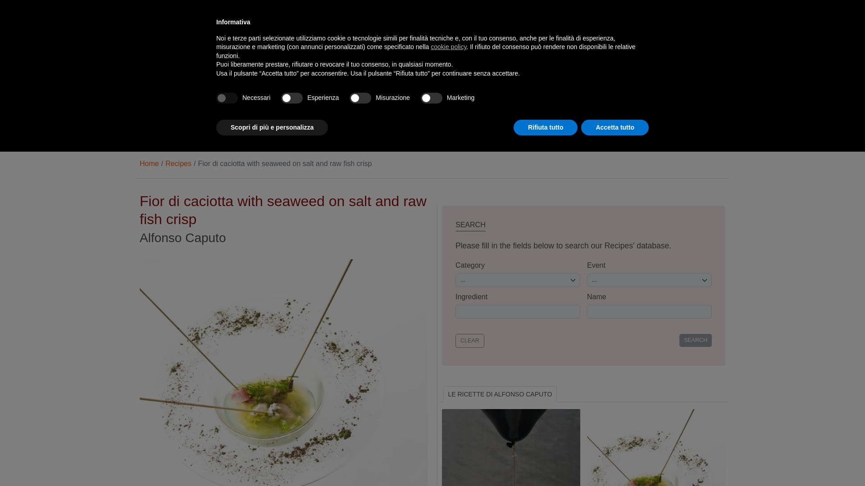 Image resolution: width=865 pixels, height=486 pixels. Describe the element at coordinates (292, 98) in the screenshot. I see `false` at that location.